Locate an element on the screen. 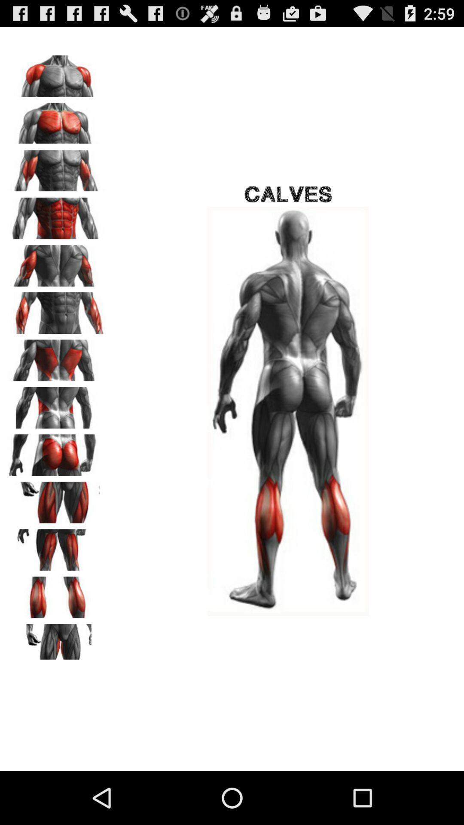 The width and height of the screenshot is (464, 825). toggle to back muscles is located at coordinates (56, 357).